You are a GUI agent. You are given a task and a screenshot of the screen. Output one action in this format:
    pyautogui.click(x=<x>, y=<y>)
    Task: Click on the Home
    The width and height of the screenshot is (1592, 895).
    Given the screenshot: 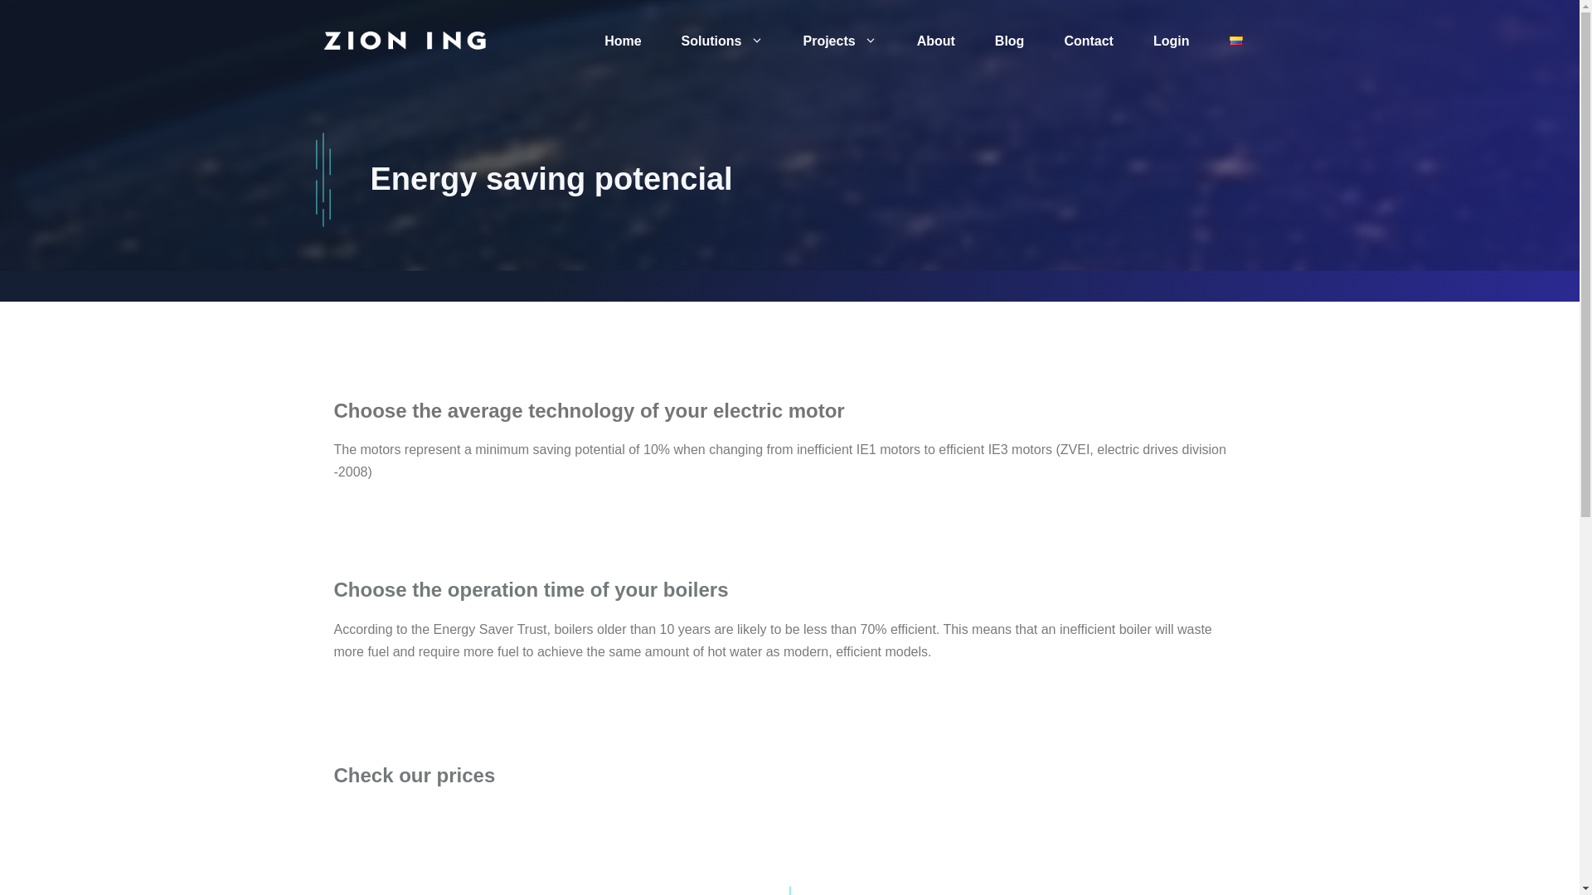 What is the action you would take?
    pyautogui.click(x=622, y=41)
    